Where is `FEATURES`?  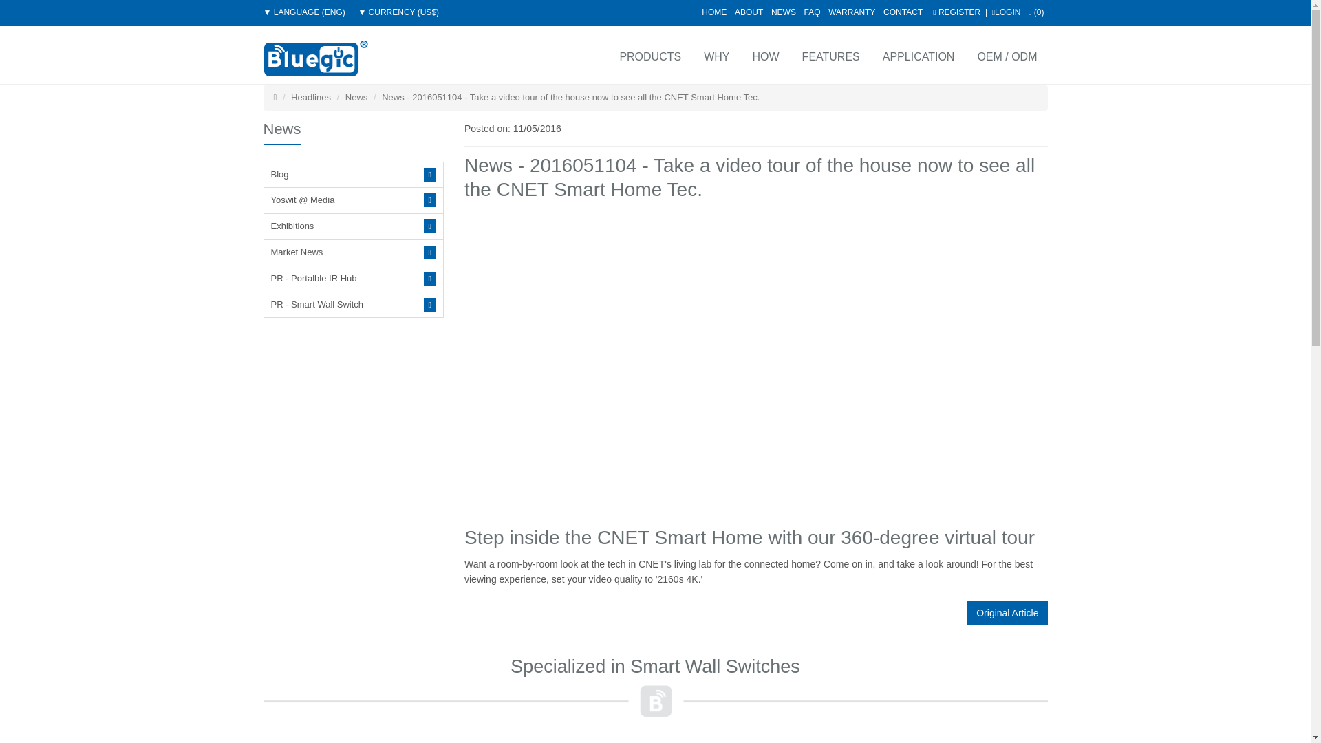 FEATURES is located at coordinates (830, 55).